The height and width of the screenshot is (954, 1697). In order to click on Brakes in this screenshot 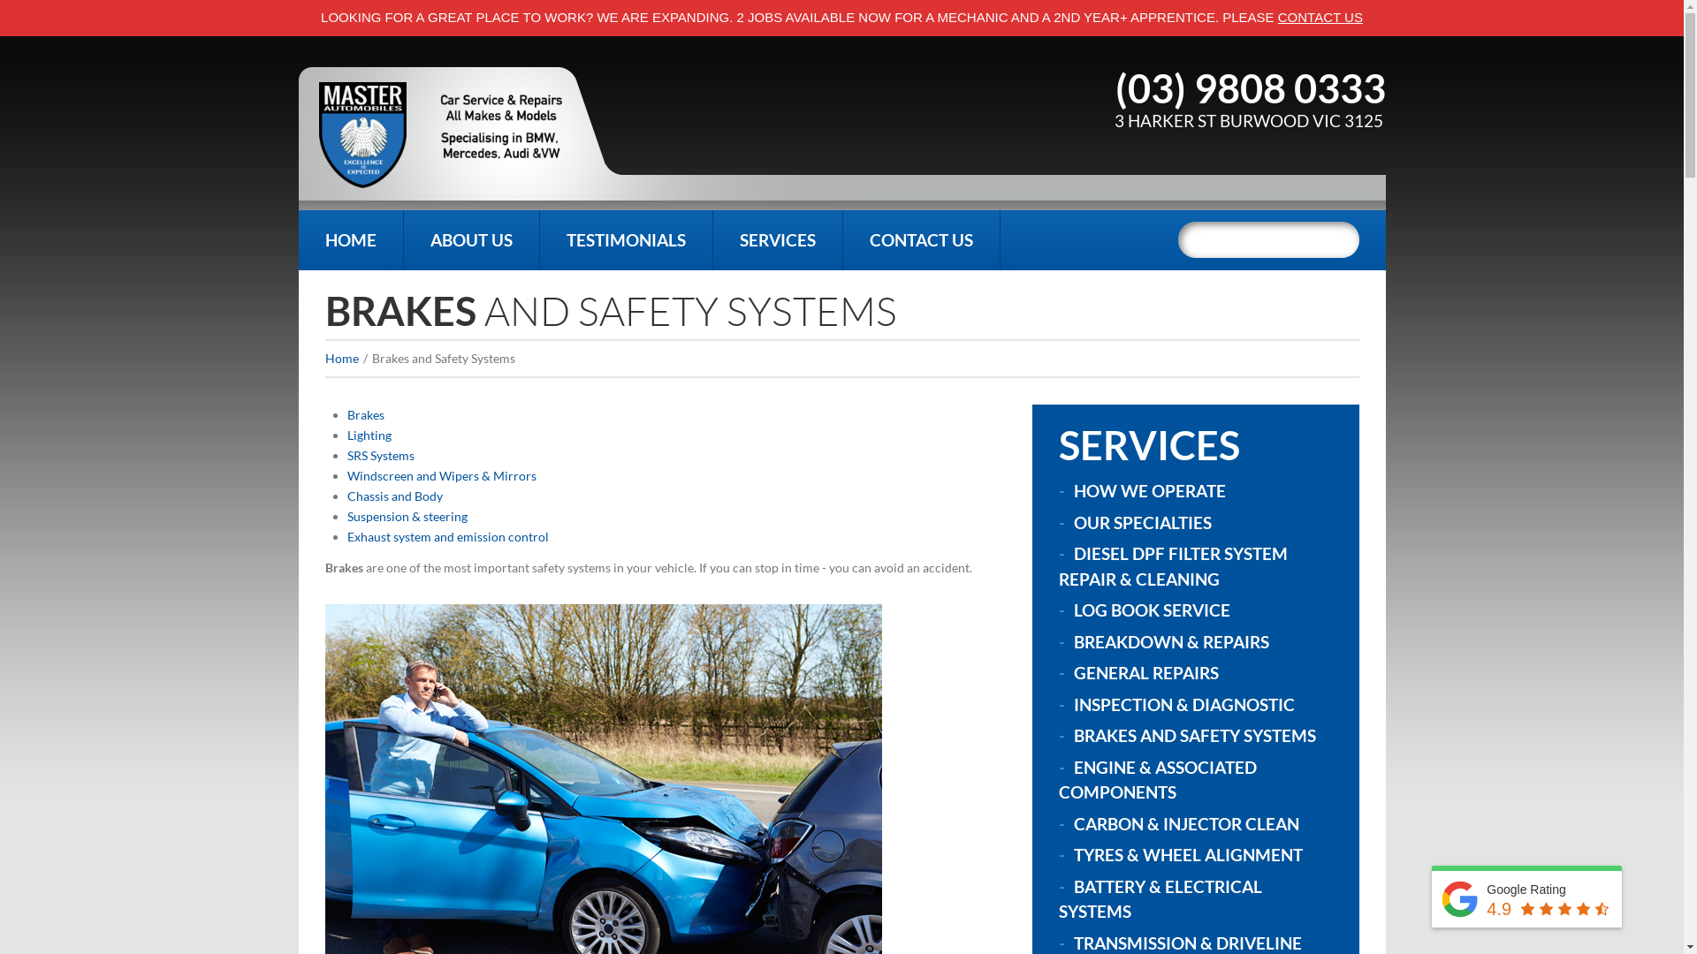, I will do `click(365, 415)`.